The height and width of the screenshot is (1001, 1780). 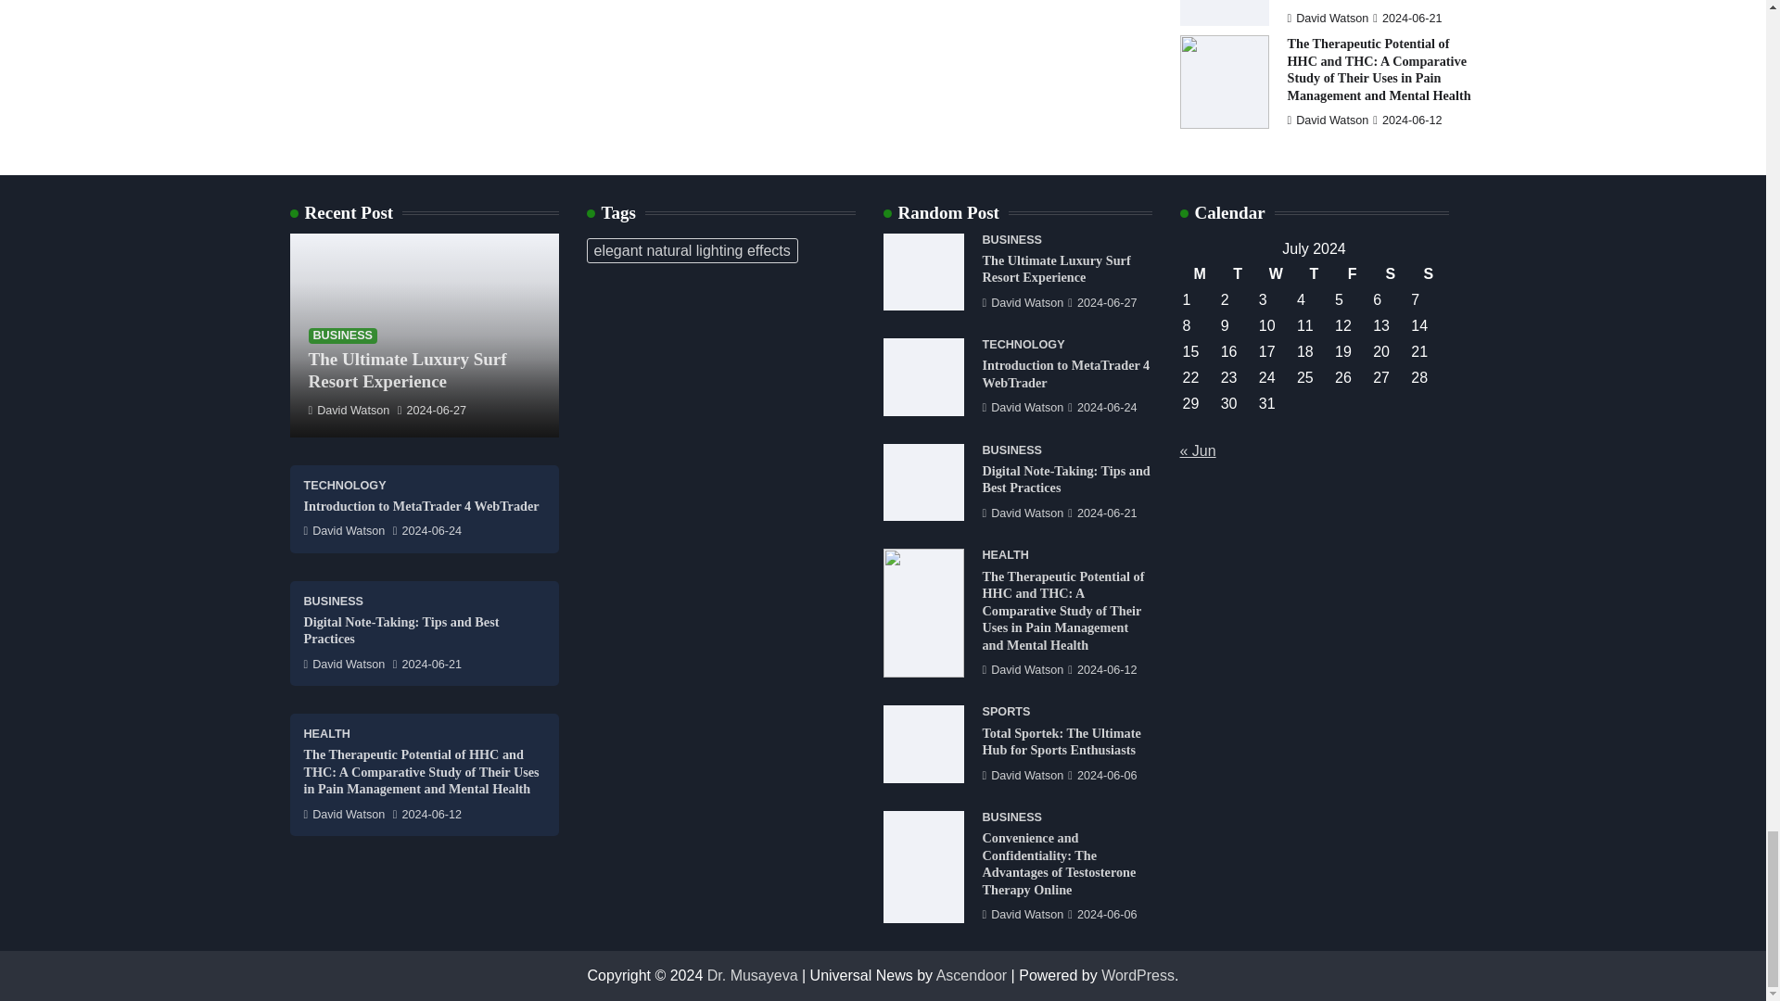 What do you see at coordinates (1238, 273) in the screenshot?
I see `Tuesday` at bounding box center [1238, 273].